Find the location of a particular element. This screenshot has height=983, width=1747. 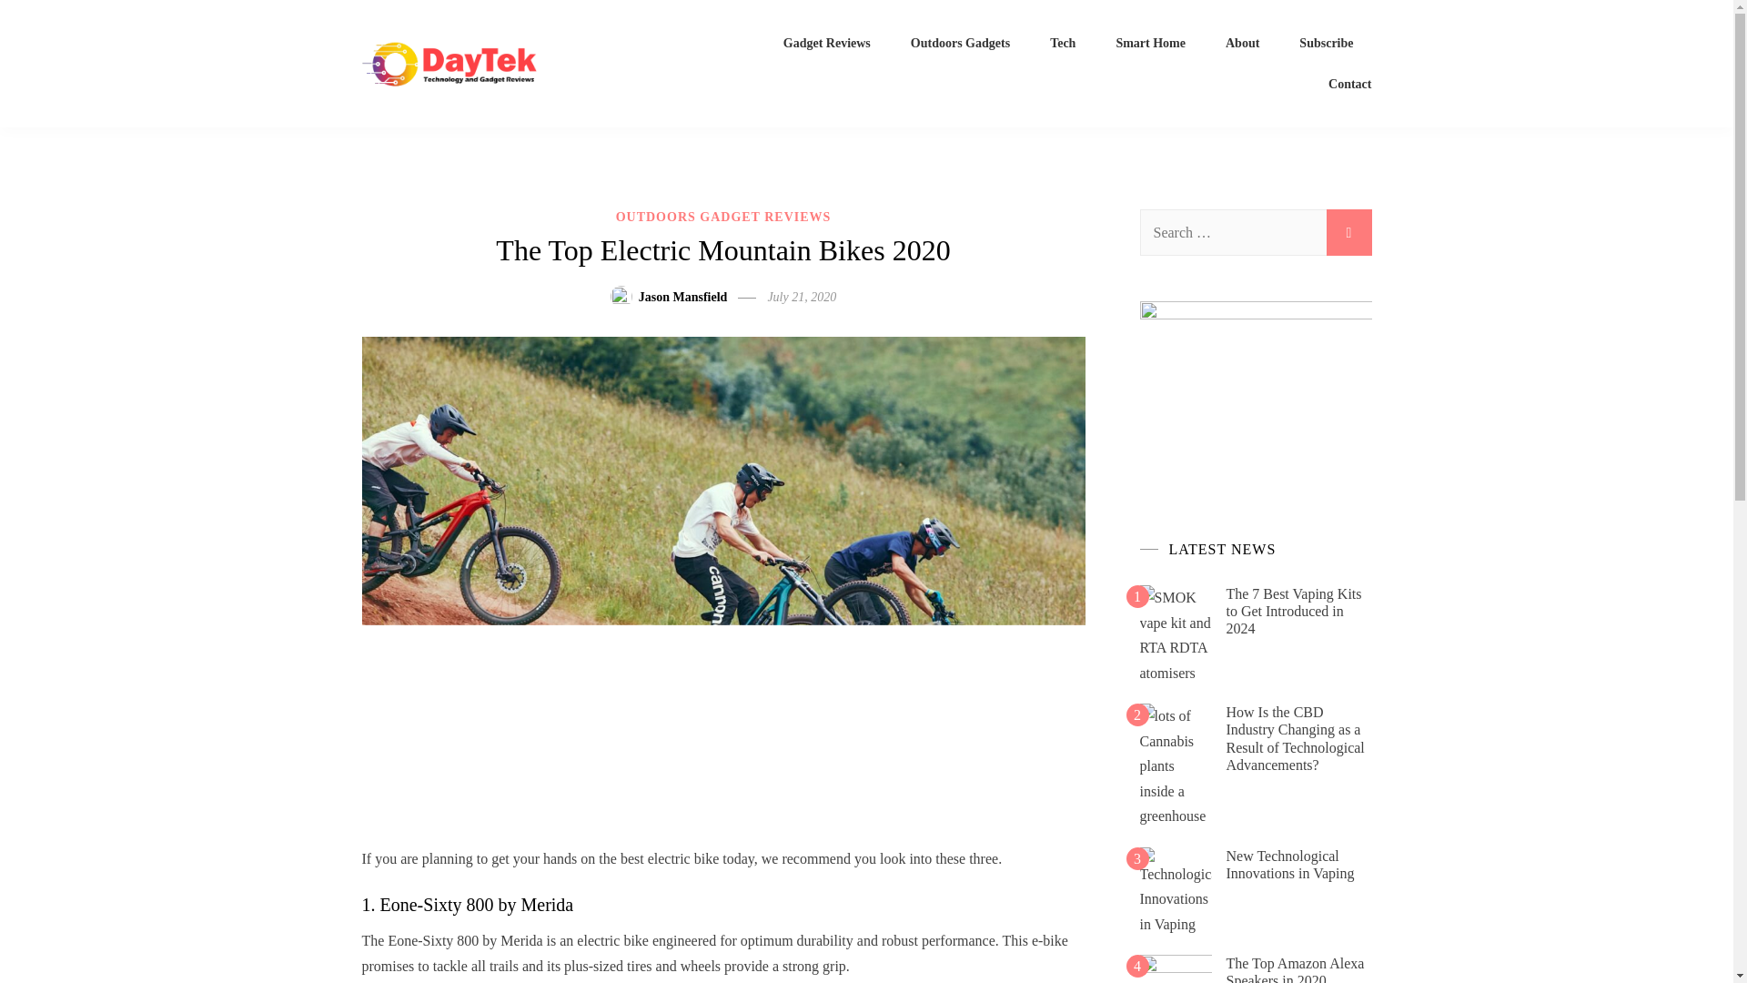

The 7 Best Vaping Kits to Get Introduced in 2024 is located at coordinates (1293, 610).